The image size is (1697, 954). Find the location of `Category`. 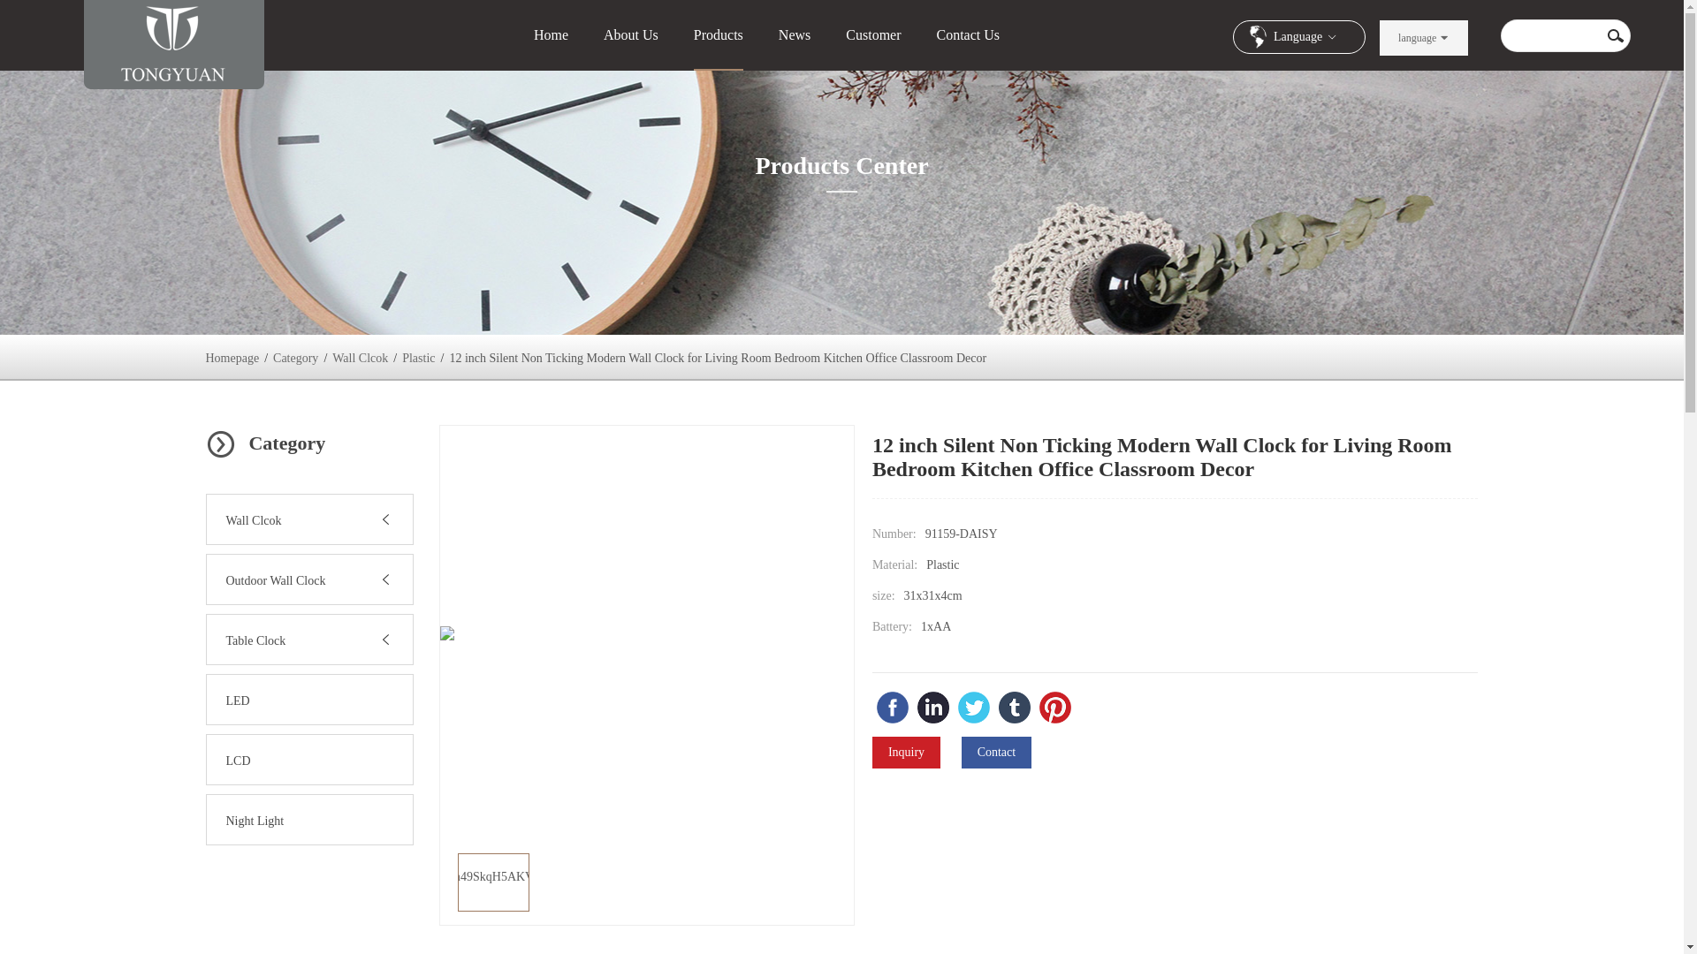

Category is located at coordinates (295, 358).